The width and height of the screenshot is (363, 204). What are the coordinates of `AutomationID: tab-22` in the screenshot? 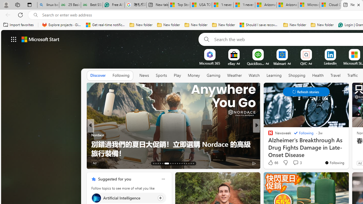 It's located at (177, 163).